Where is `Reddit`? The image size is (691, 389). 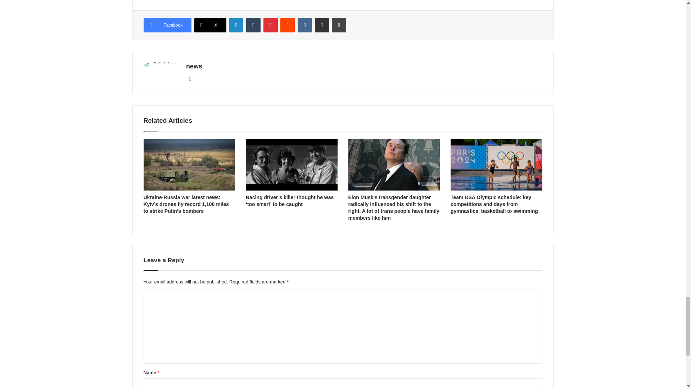
Reddit is located at coordinates (288, 25).